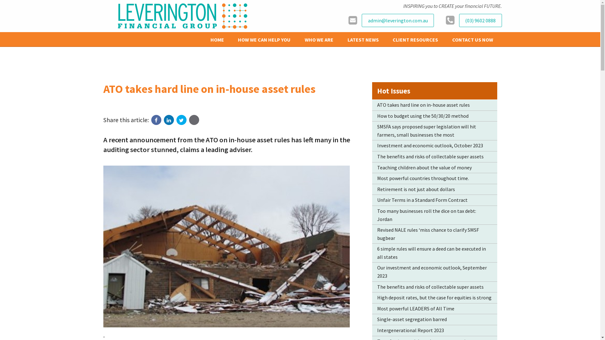 This screenshot has height=340, width=605. Describe the element at coordinates (435, 178) in the screenshot. I see `Most powerful countries throughout time.` at that location.